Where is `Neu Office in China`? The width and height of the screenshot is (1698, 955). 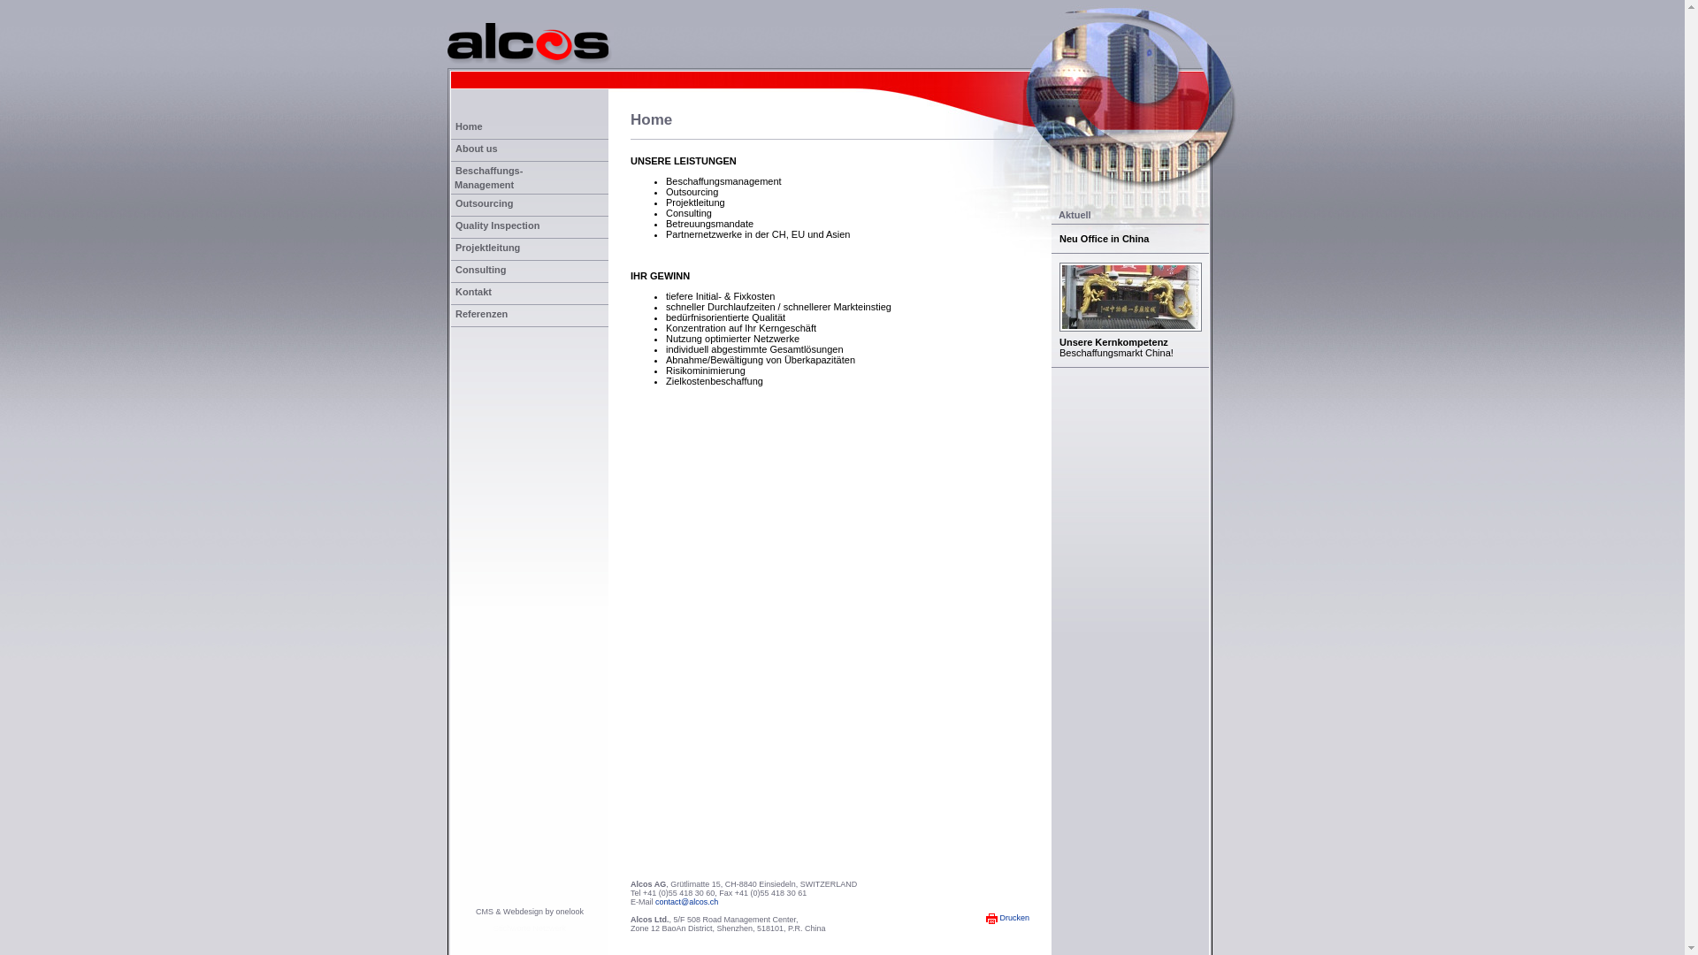
Neu Office in China is located at coordinates (1130, 239).